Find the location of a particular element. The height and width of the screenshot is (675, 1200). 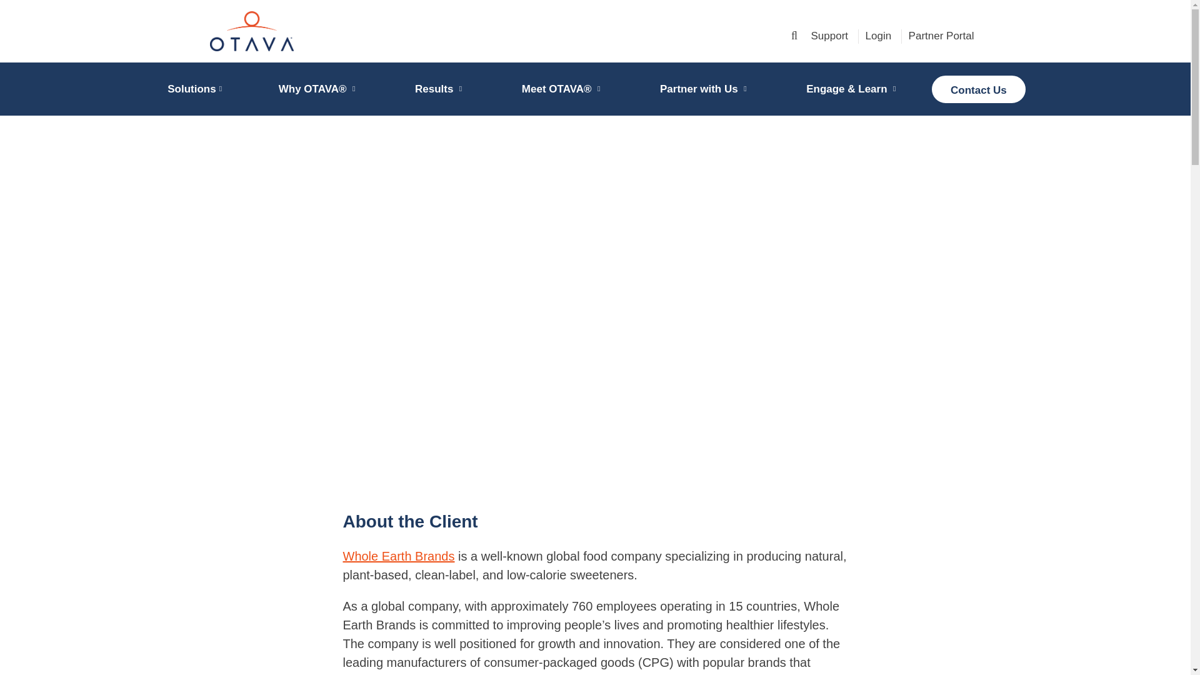

Partner Portal is located at coordinates (941, 35).